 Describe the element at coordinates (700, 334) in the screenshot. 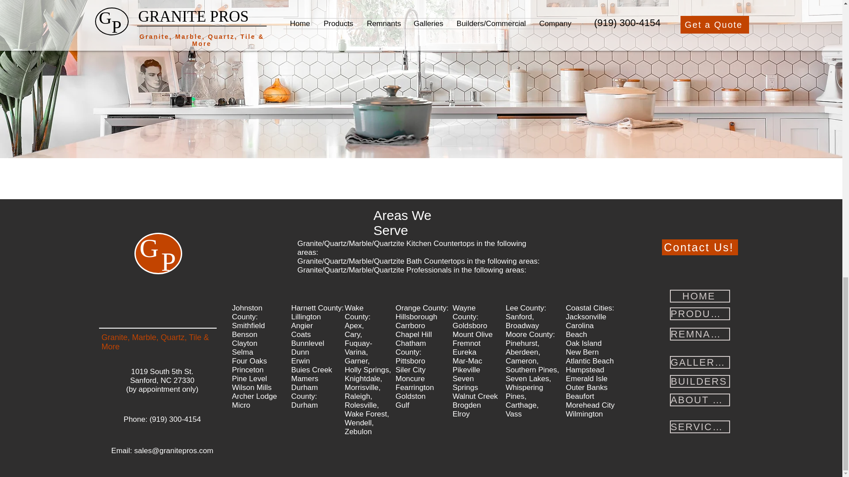

I see `REMNANTS` at that location.